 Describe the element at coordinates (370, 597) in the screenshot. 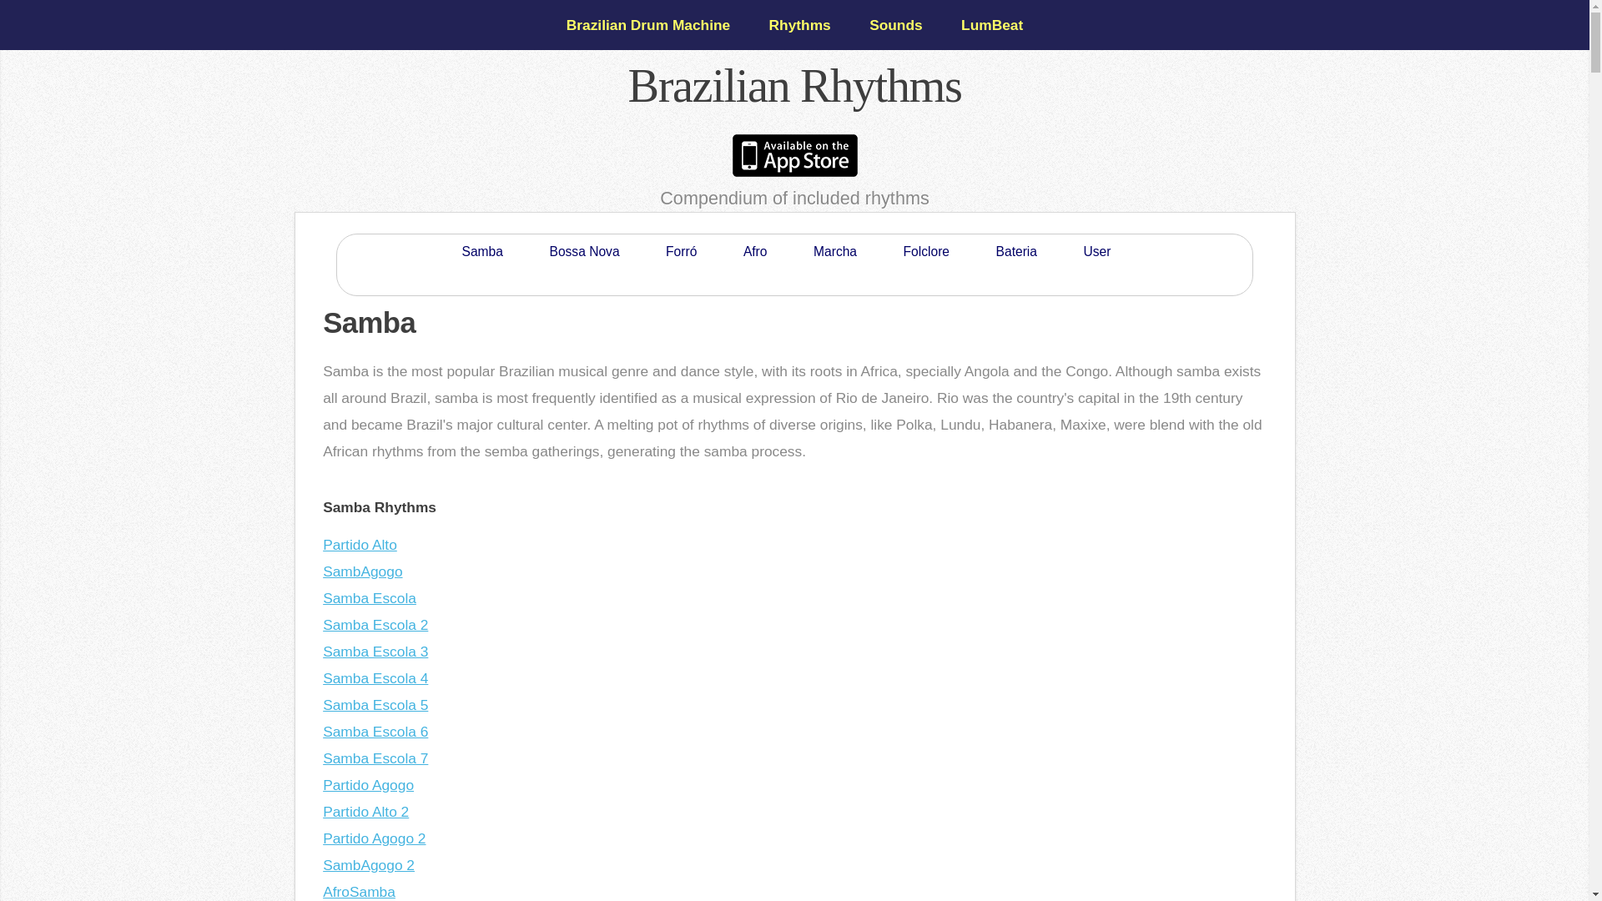

I see `Samba Escola` at that location.